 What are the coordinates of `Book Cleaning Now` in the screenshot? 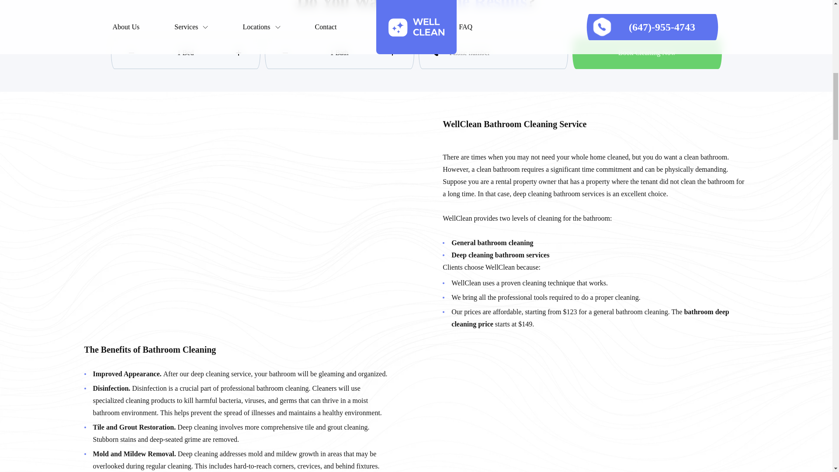 It's located at (647, 52).